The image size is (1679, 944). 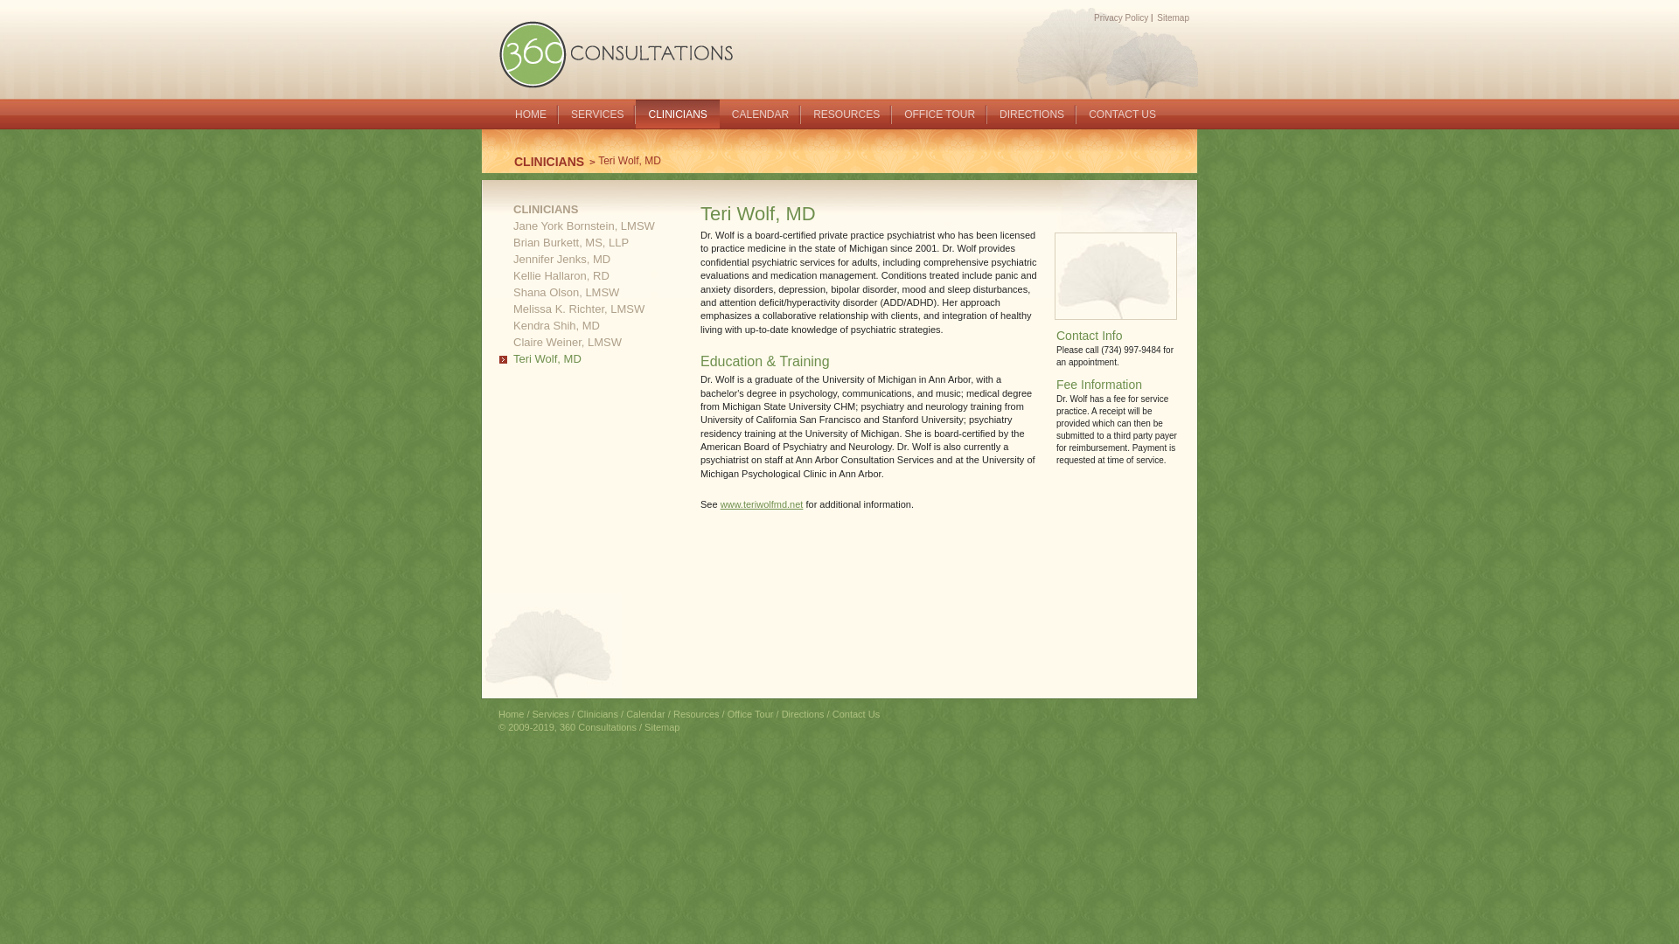 I want to click on Shana Olson, LMSW, so click(x=560, y=292).